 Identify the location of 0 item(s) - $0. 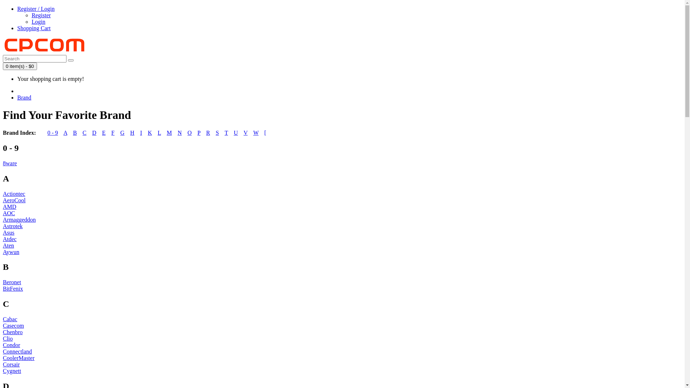
(20, 66).